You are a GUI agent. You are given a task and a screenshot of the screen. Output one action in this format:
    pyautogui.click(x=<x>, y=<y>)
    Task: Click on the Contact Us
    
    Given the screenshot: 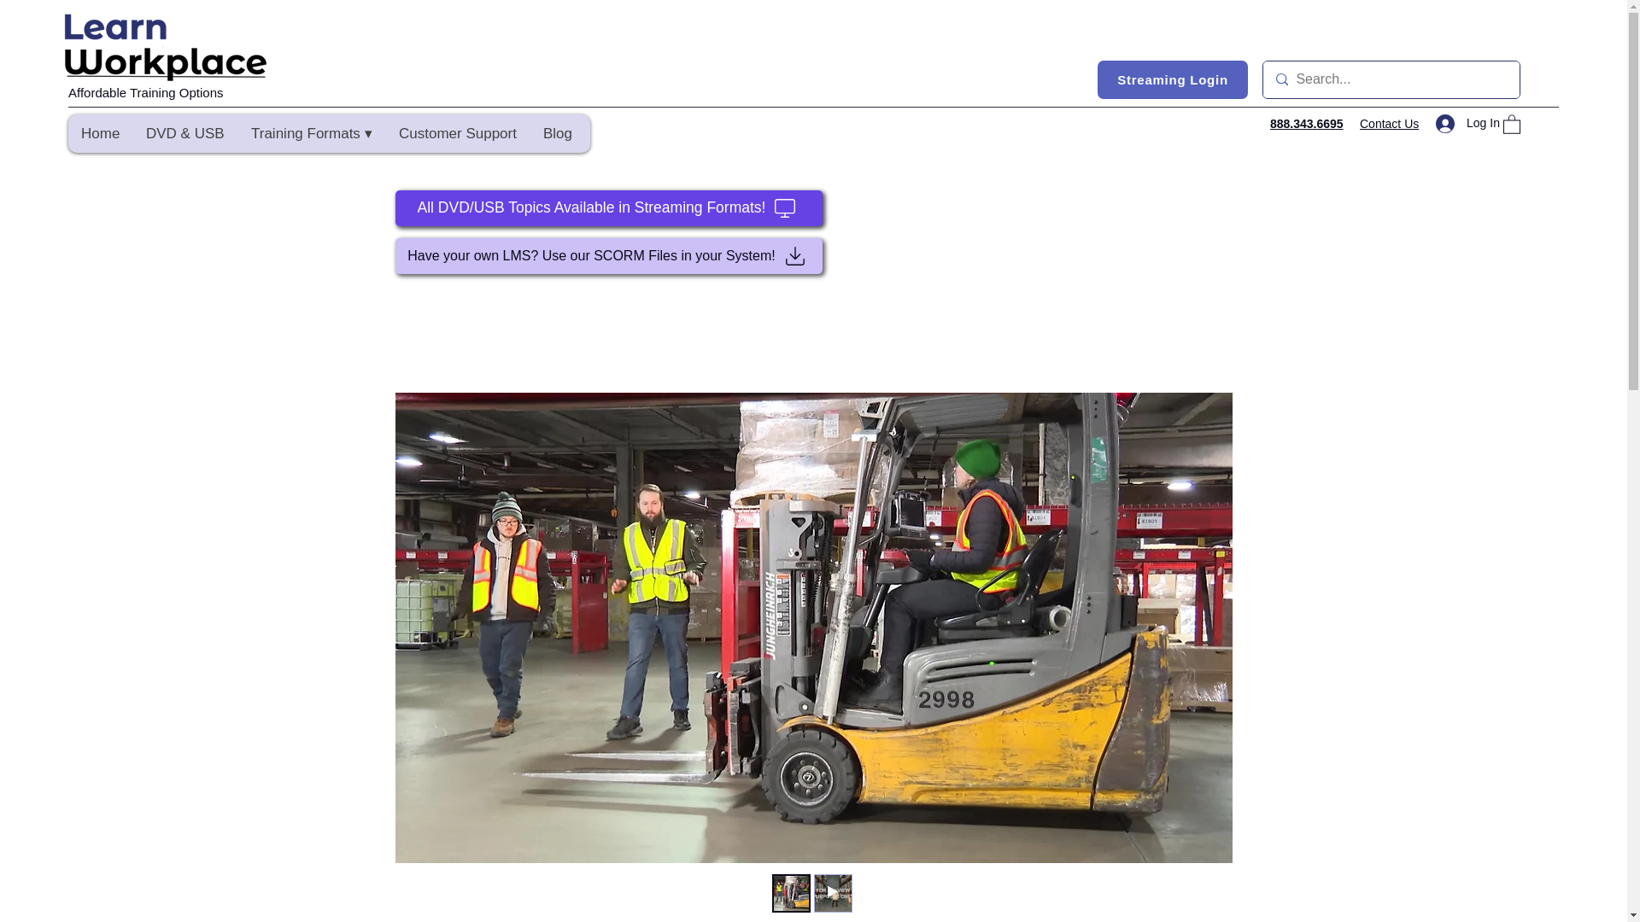 What is the action you would take?
    pyautogui.click(x=1389, y=124)
    